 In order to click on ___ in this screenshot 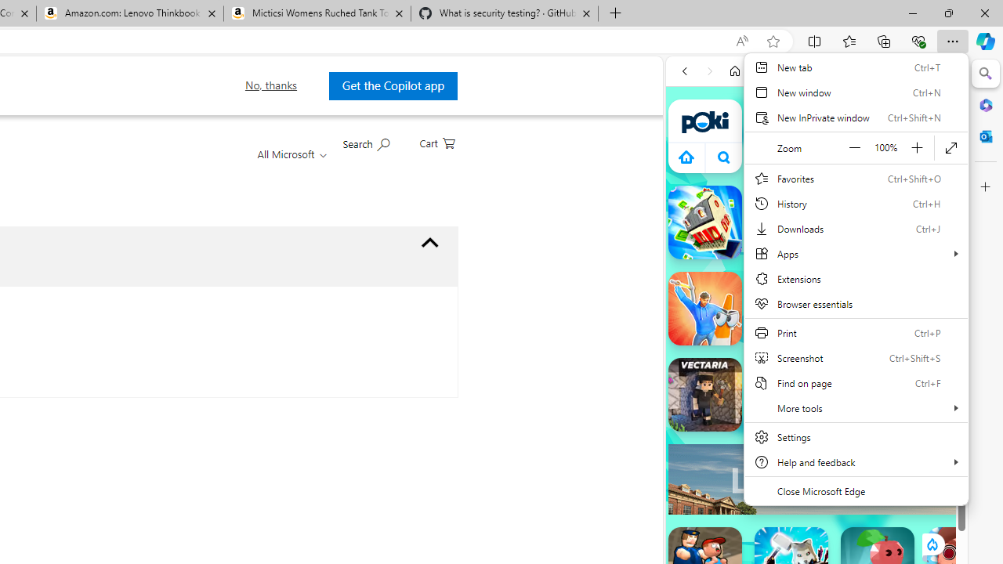, I will do `click(690, 453)`.